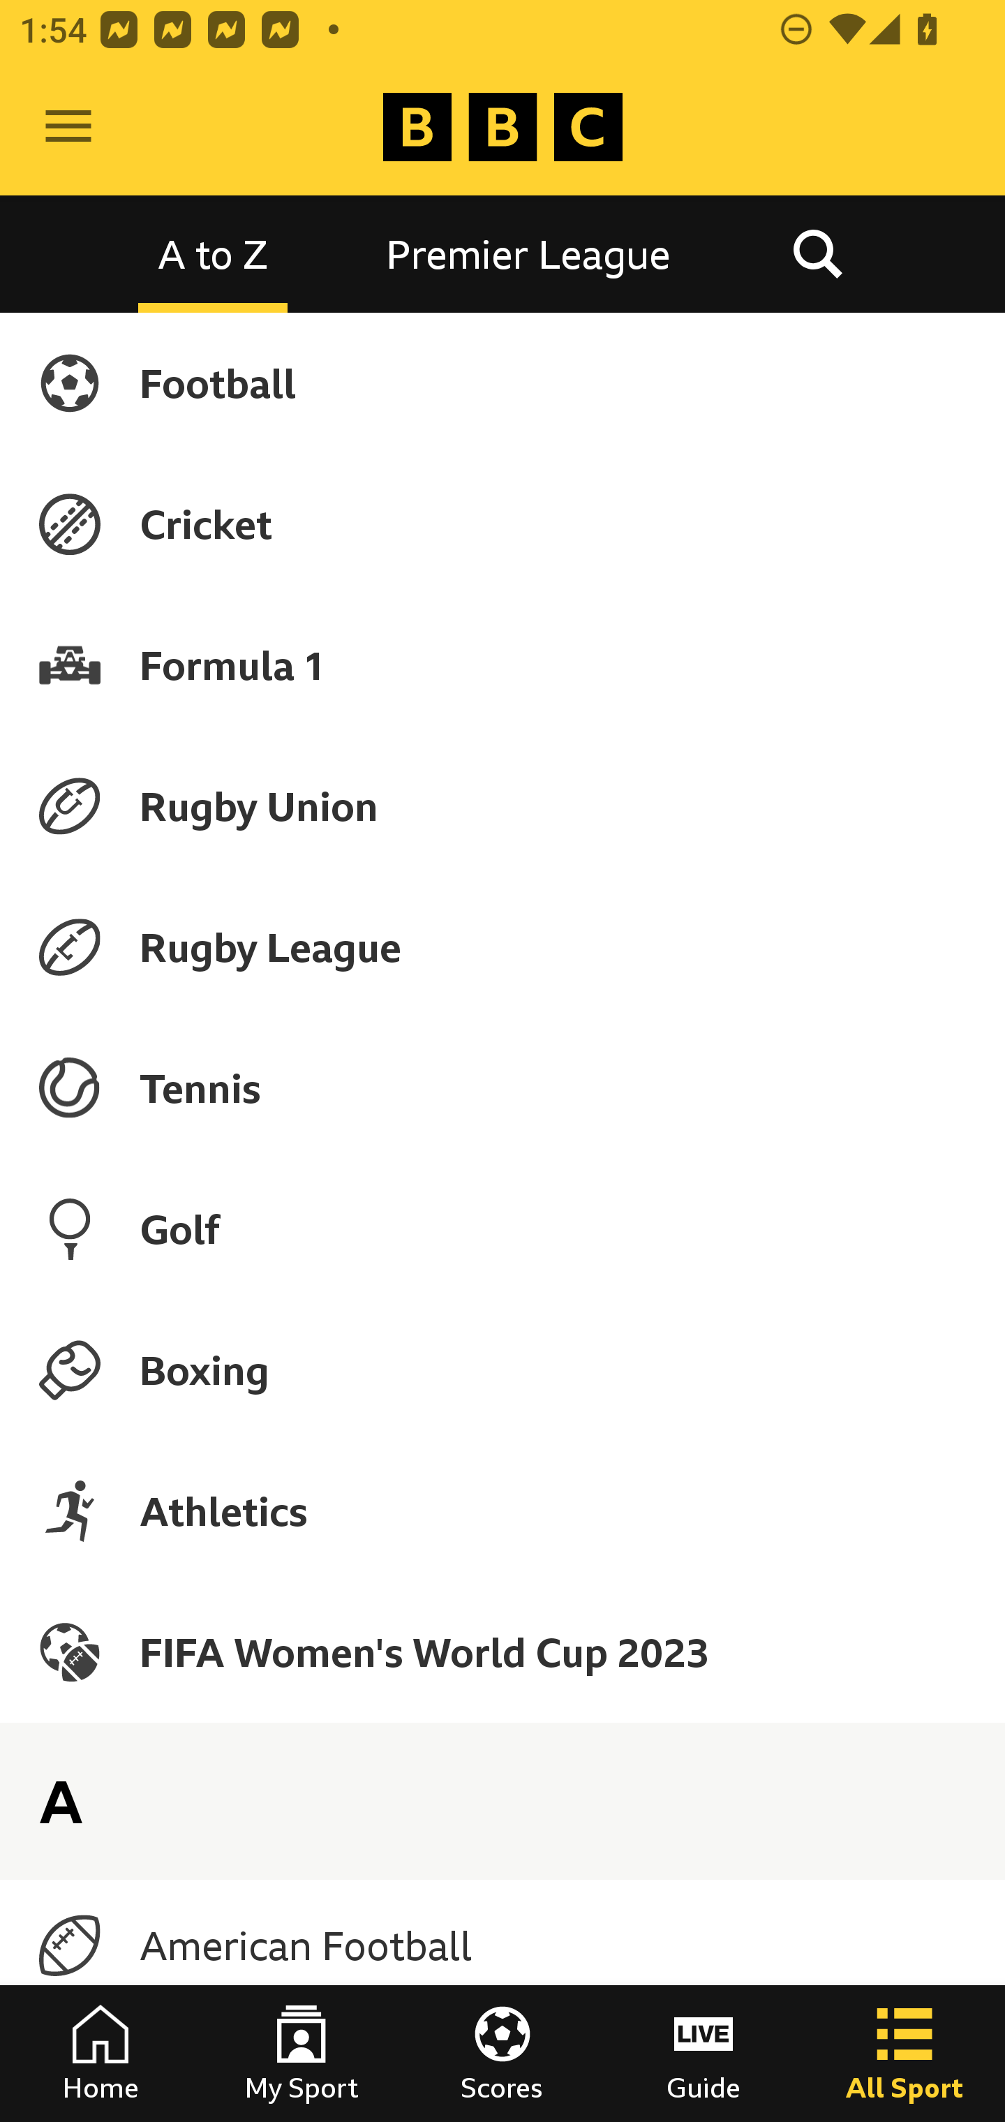 The width and height of the screenshot is (1005, 2122). What do you see at coordinates (528, 253) in the screenshot?
I see `Premier League` at bounding box center [528, 253].